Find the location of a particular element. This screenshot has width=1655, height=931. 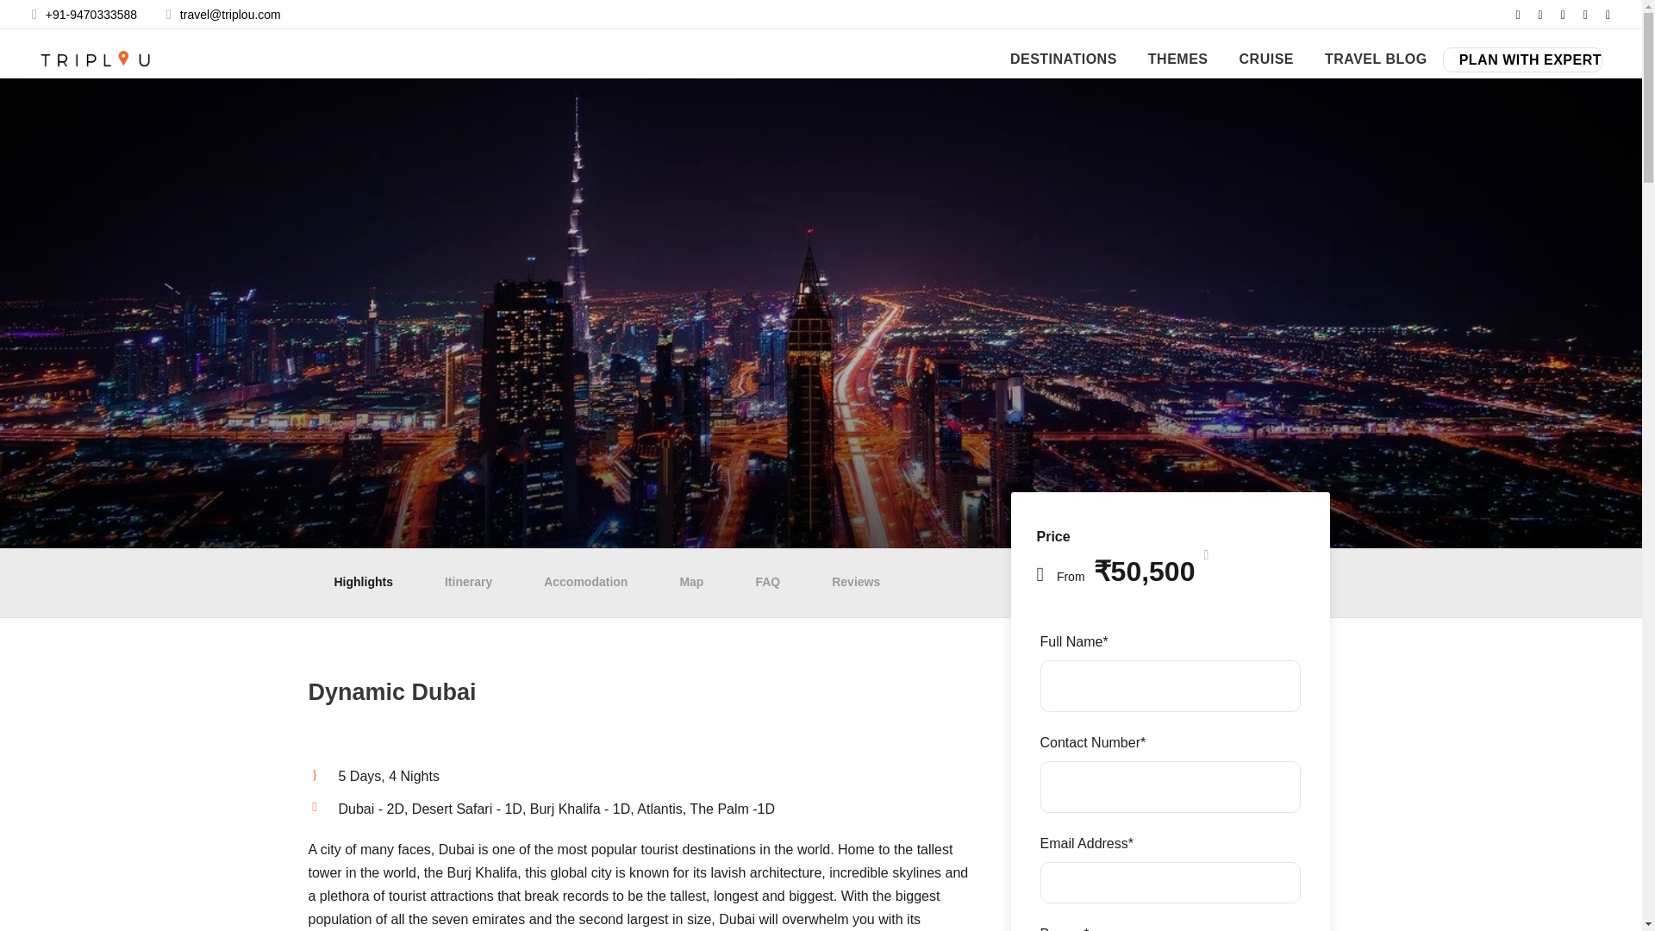

twitter is located at coordinates (1585, 14).